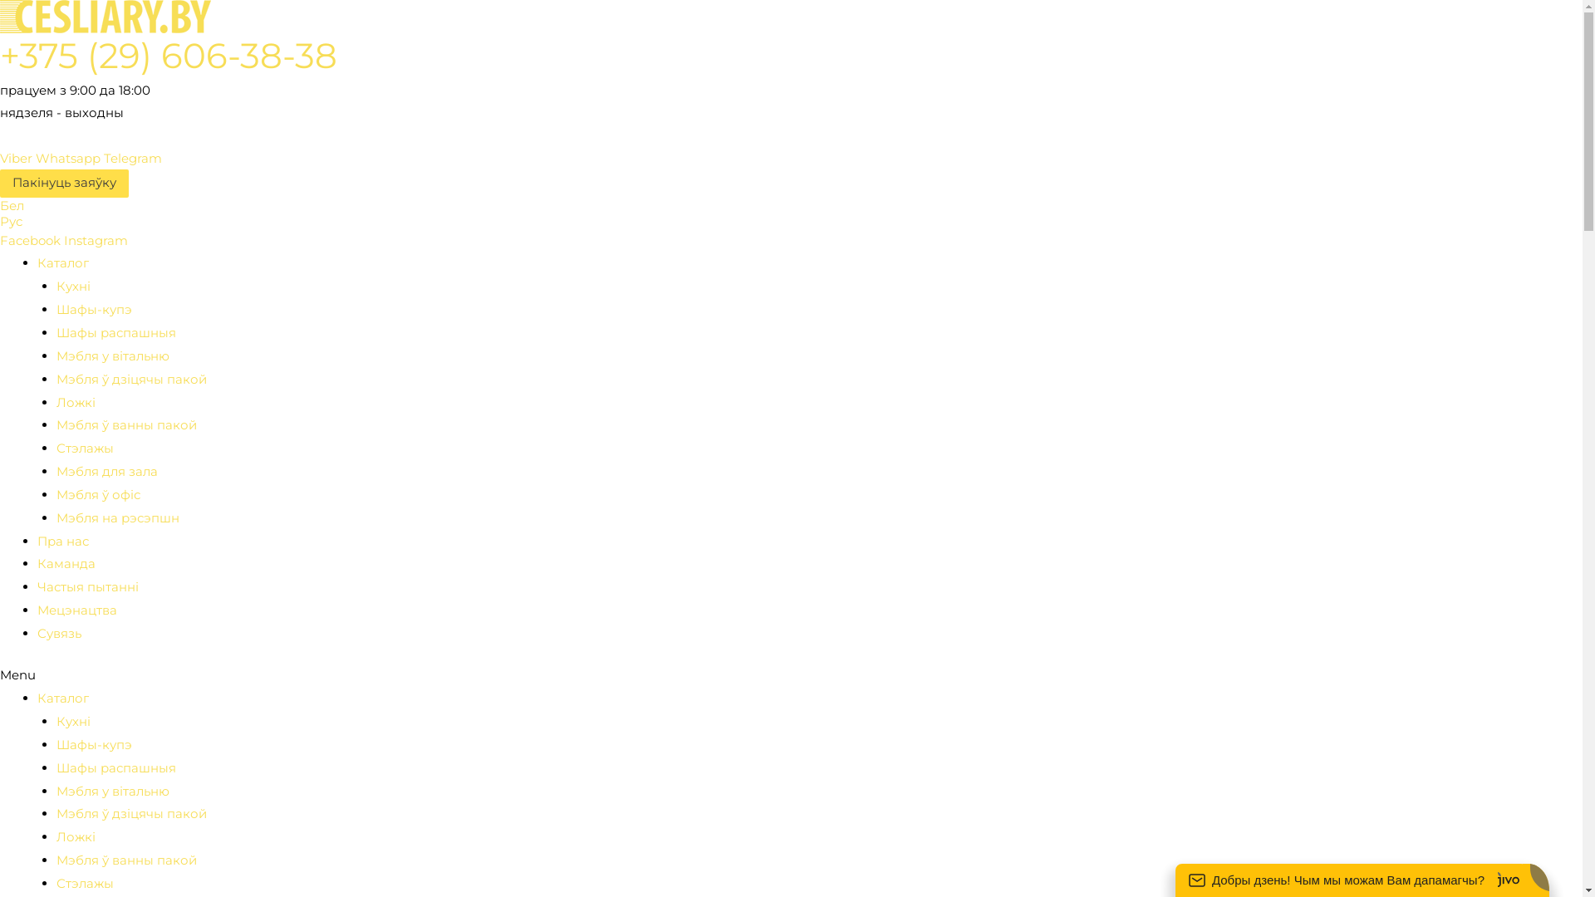  Describe the element at coordinates (133, 158) in the screenshot. I see `Telegram` at that location.